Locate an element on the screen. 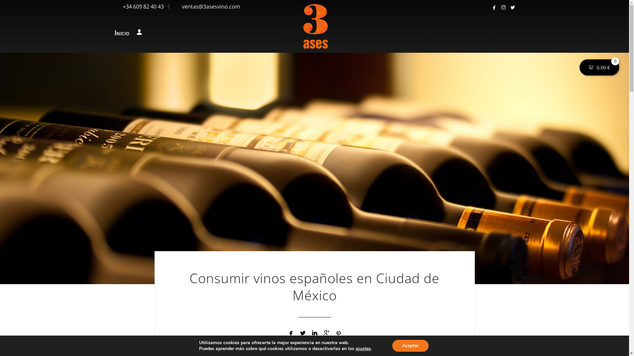  Aceptar is located at coordinates (410, 346).